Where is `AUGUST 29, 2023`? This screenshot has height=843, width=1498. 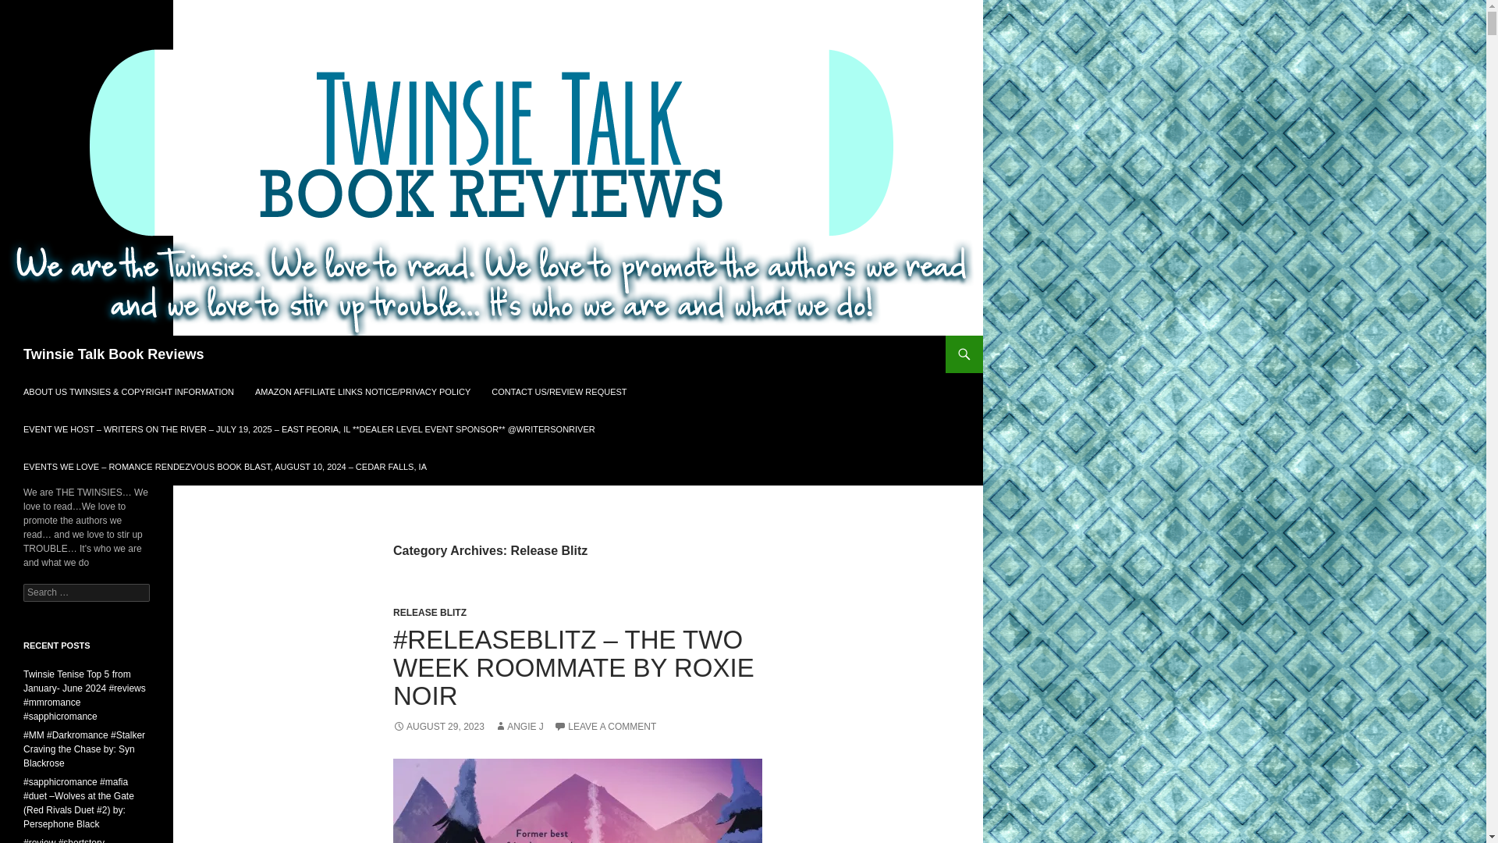 AUGUST 29, 2023 is located at coordinates (438, 727).